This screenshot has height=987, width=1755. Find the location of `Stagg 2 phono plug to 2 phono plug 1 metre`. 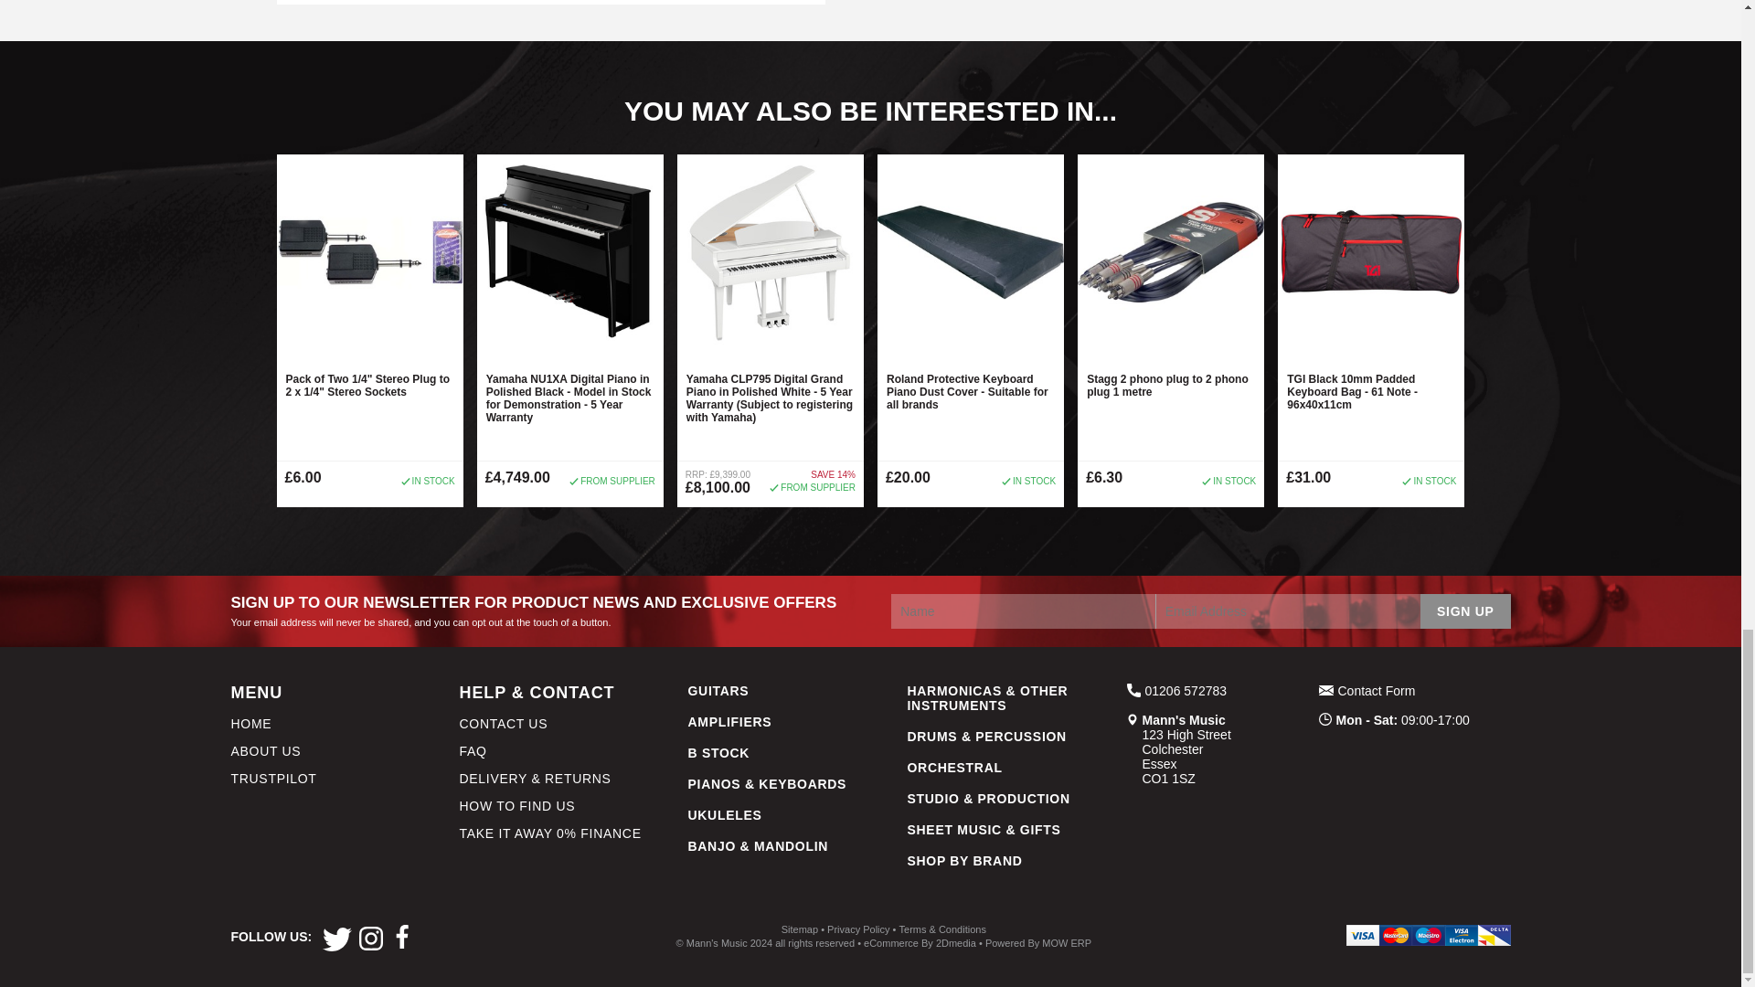

Stagg 2 phono plug to 2 phono plug 1 metre is located at coordinates (1170, 252).